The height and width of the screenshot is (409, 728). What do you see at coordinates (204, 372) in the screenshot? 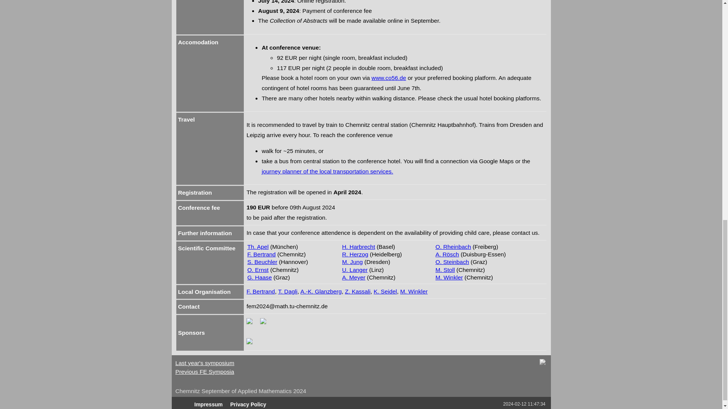
I see `Previous FE Symposia` at bounding box center [204, 372].